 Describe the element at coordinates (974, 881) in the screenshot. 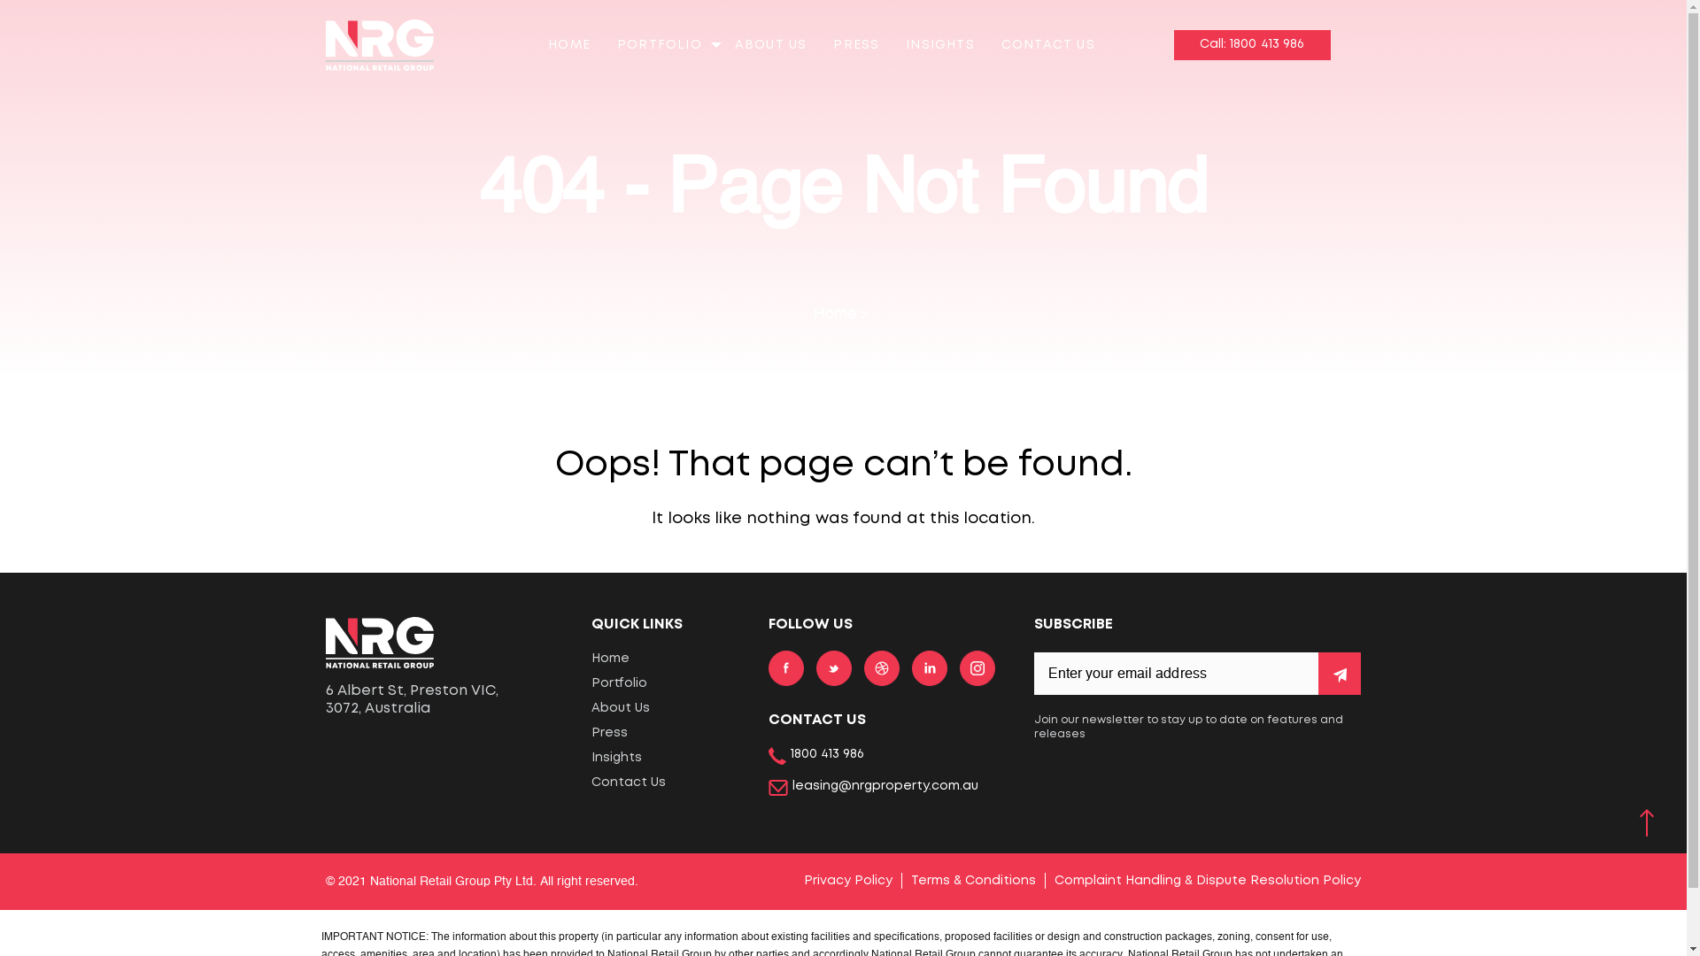

I see `Terms & Conditions` at that location.